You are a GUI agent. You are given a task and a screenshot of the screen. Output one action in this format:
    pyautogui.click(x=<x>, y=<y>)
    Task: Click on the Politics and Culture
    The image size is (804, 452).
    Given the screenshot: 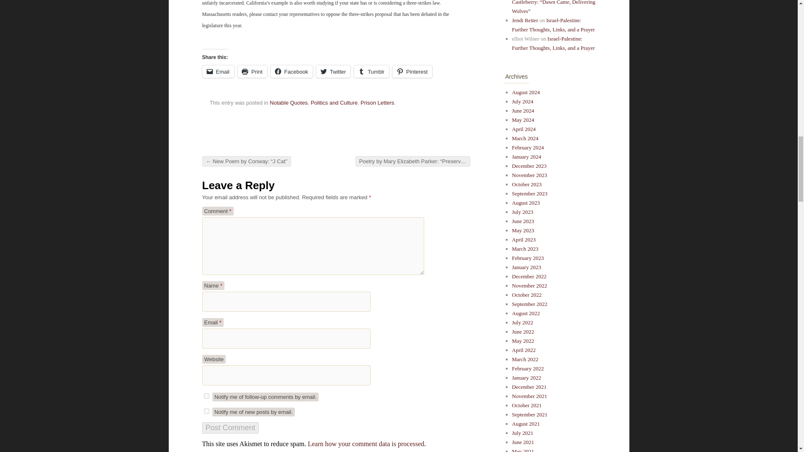 What is the action you would take?
    pyautogui.click(x=334, y=102)
    